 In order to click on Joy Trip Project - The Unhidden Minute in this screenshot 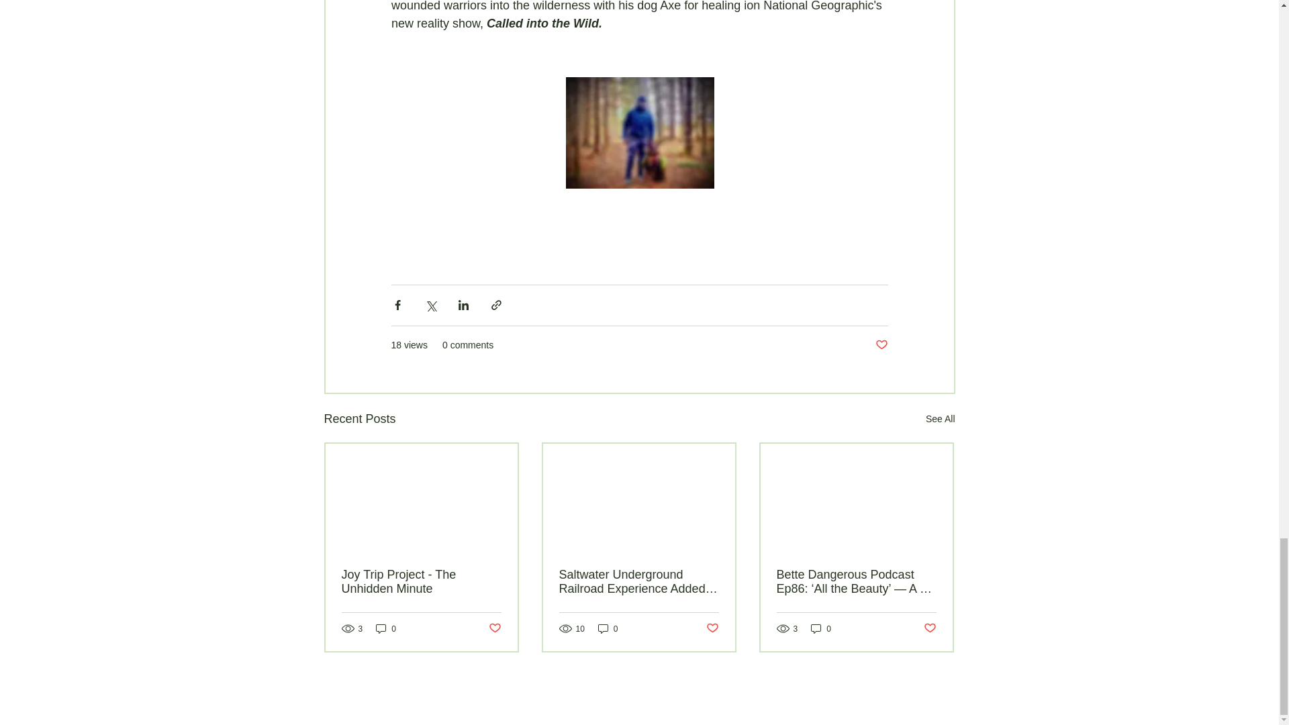, I will do `click(421, 581)`.